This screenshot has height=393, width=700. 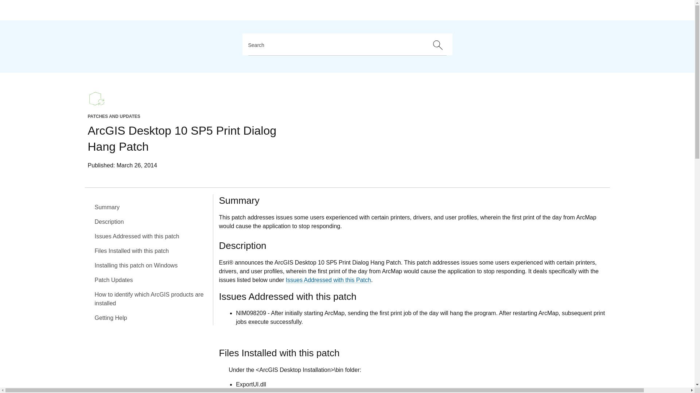 What do you see at coordinates (151, 265) in the screenshot?
I see `Installing this patch on Windows` at bounding box center [151, 265].